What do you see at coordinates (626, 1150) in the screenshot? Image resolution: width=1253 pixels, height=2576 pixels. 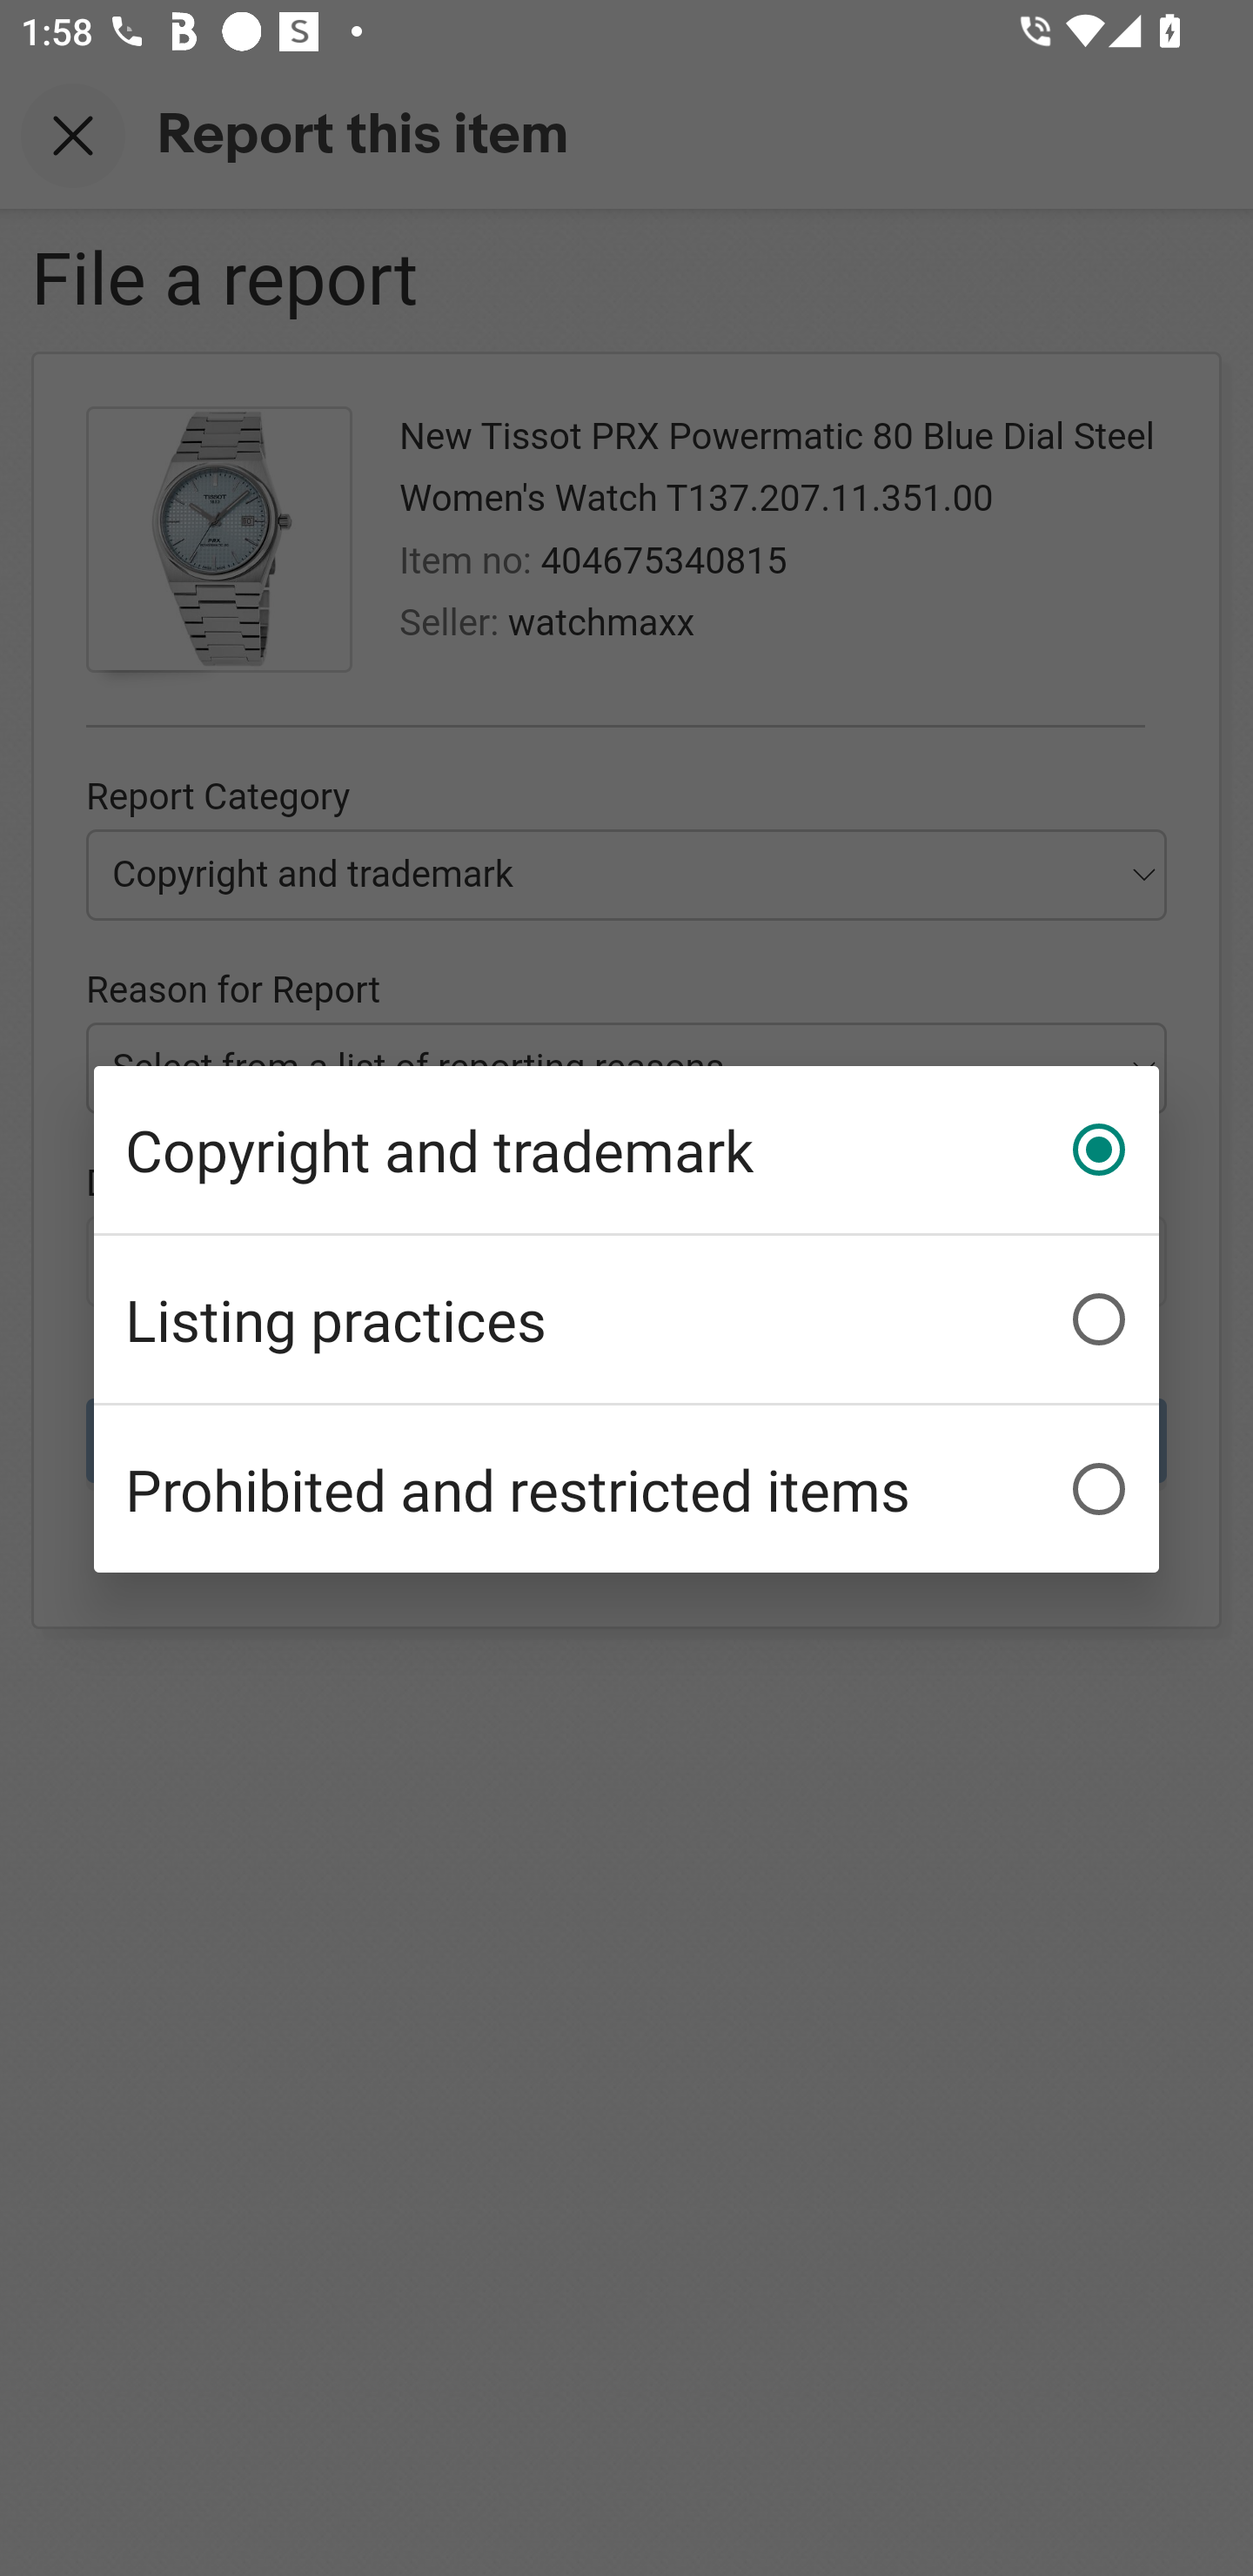 I see `Copyright and trademark` at bounding box center [626, 1150].